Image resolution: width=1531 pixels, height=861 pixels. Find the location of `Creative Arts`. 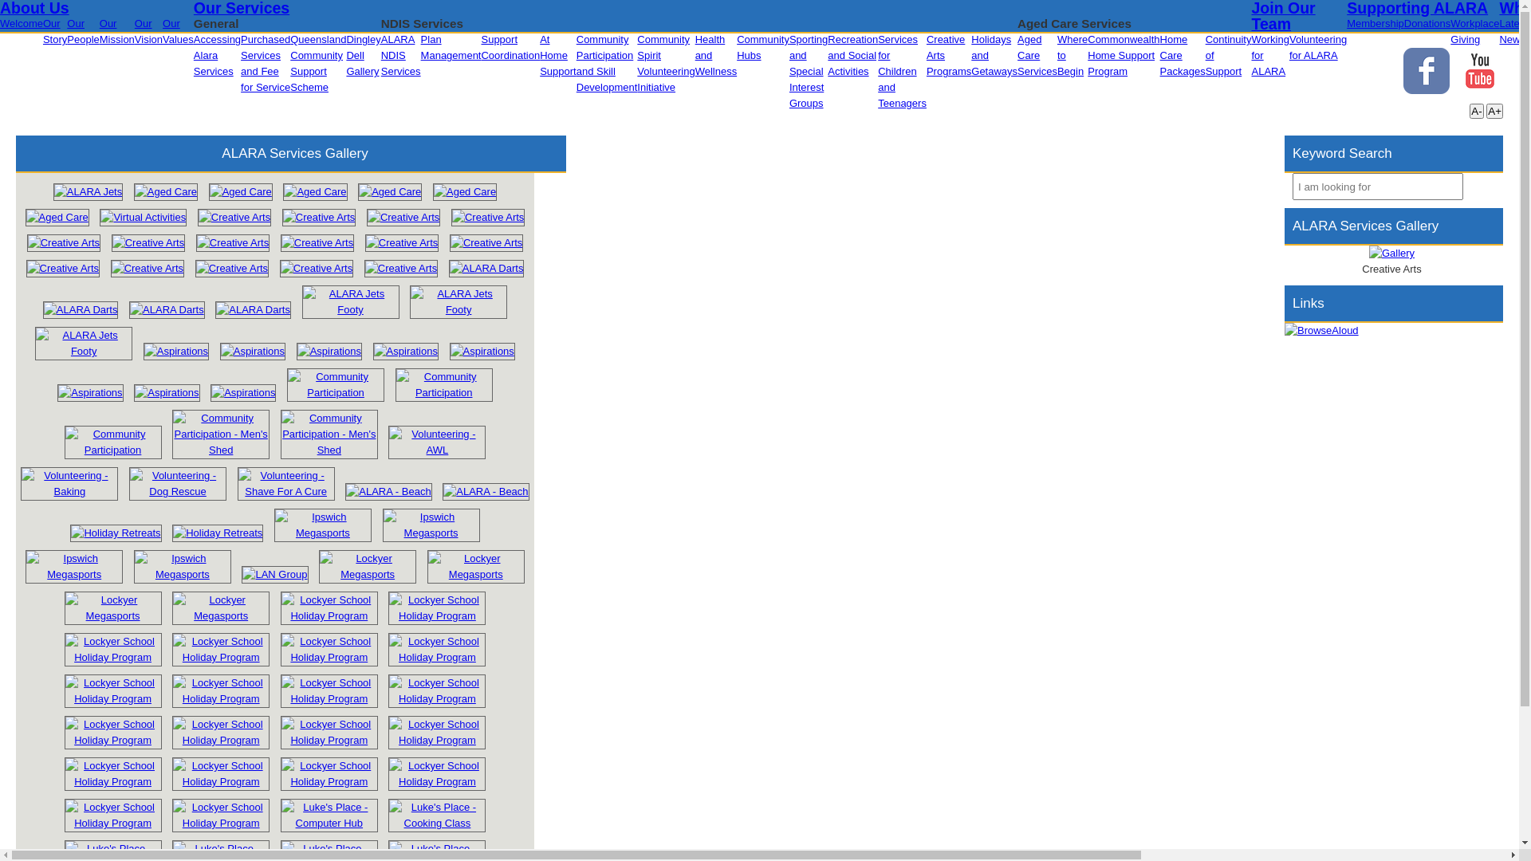

Creative Arts is located at coordinates (317, 268).